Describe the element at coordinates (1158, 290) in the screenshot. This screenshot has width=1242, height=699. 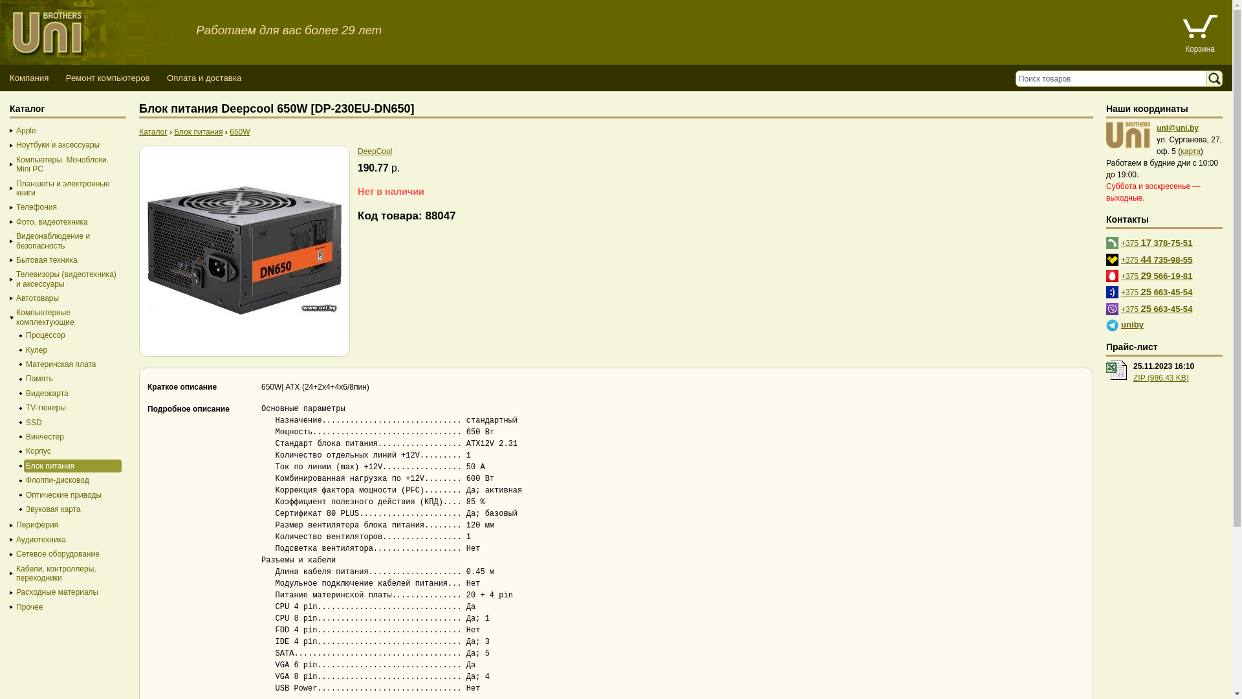
I see `+375 25 663-45-54` at that location.